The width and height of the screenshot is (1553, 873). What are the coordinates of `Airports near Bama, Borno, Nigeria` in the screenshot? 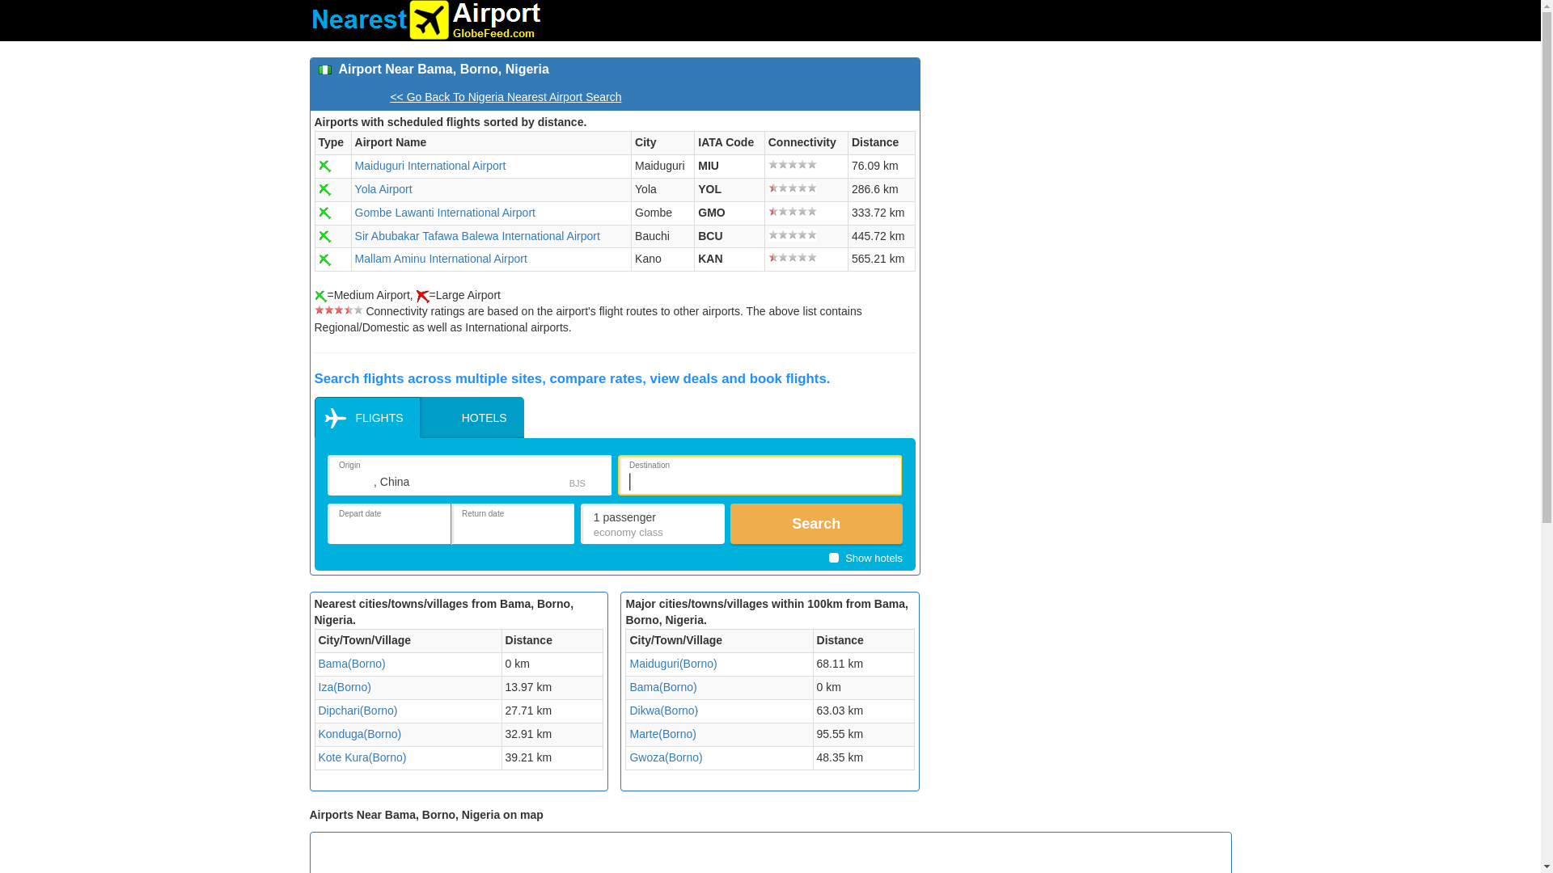 It's located at (351, 664).